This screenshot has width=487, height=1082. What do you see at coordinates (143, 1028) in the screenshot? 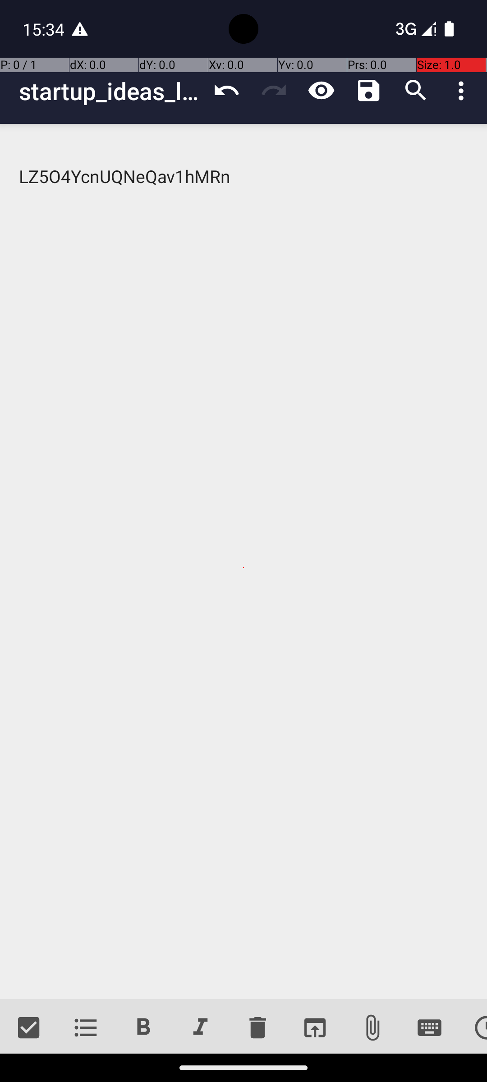
I see `Bold` at bounding box center [143, 1028].